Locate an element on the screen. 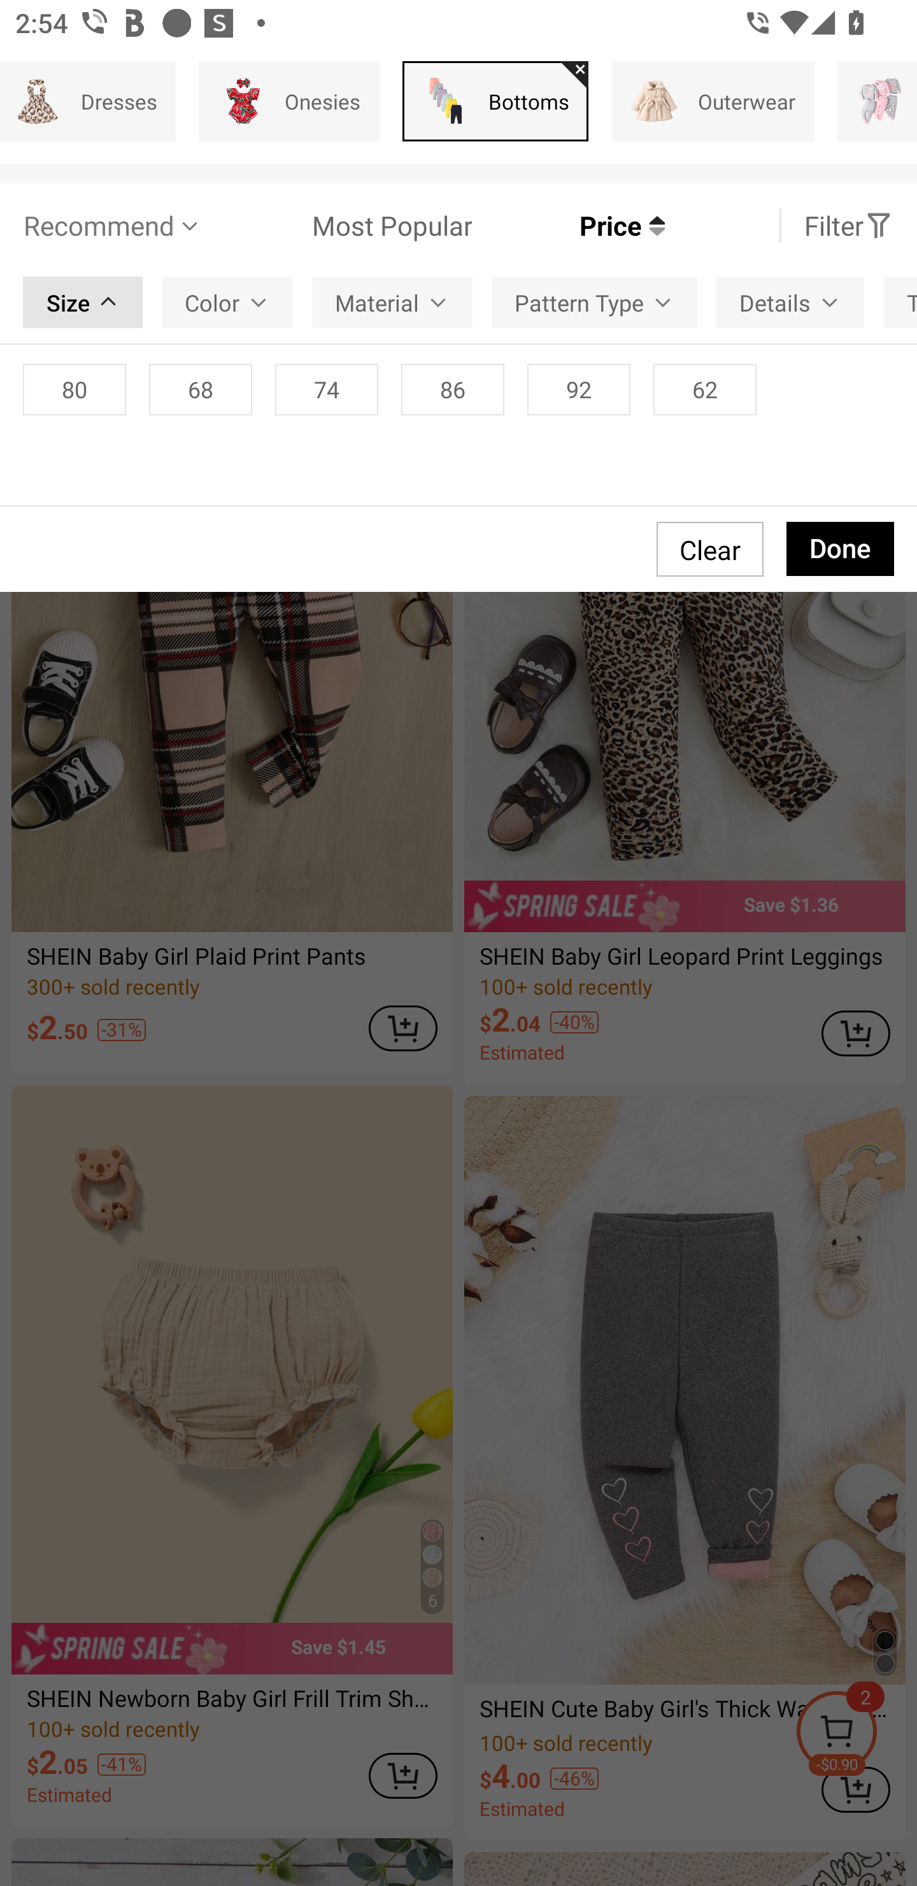  Price is located at coordinates (568, 226).